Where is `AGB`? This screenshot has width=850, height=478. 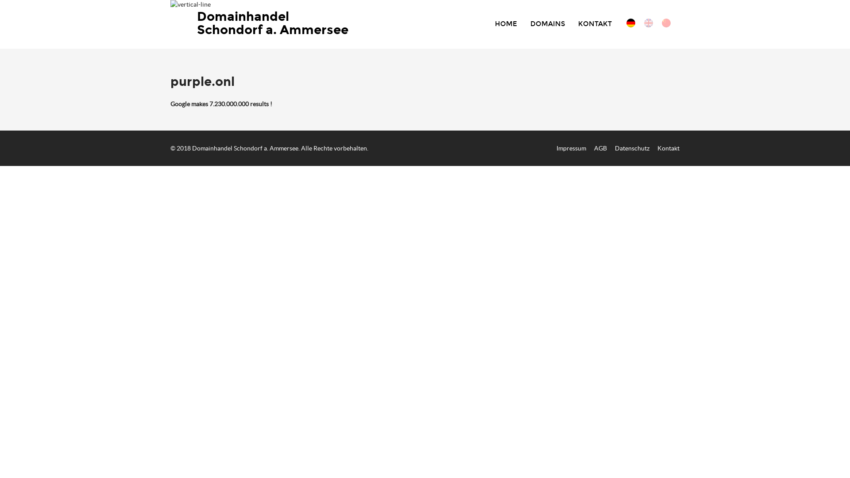 AGB is located at coordinates (600, 148).